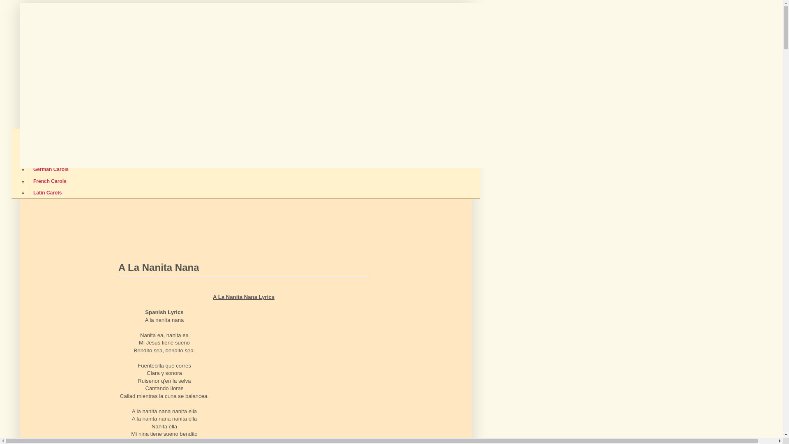  What do you see at coordinates (401, 114) in the screenshot?
I see `Gallery` at bounding box center [401, 114].